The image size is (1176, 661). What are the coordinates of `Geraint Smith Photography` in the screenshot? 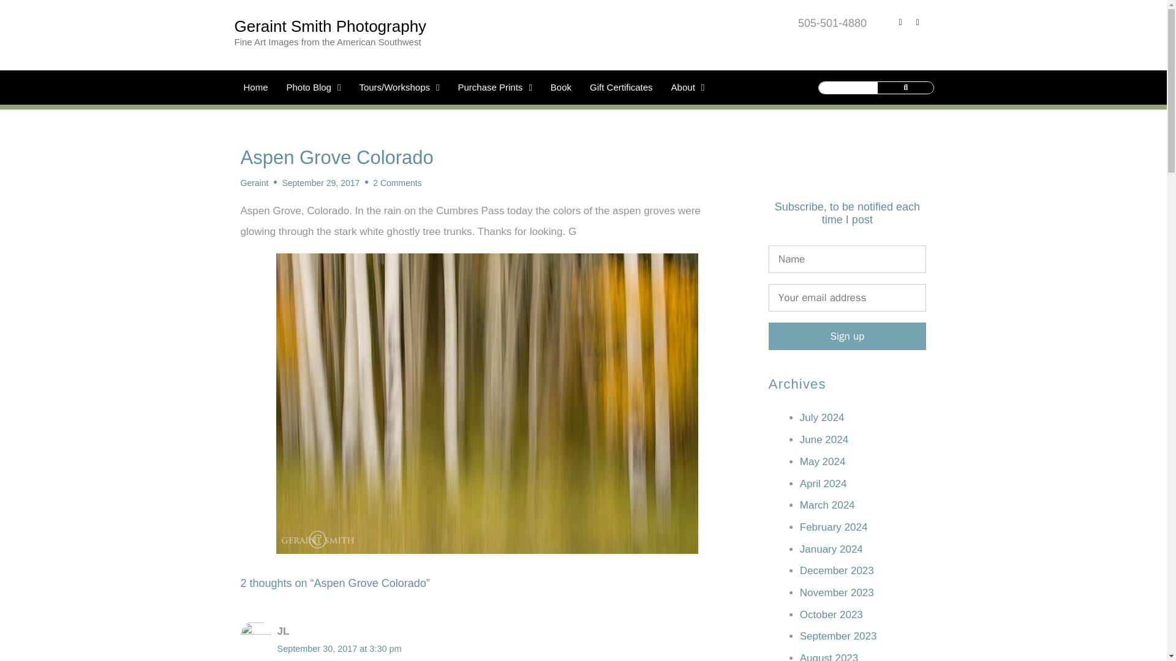 It's located at (330, 26).